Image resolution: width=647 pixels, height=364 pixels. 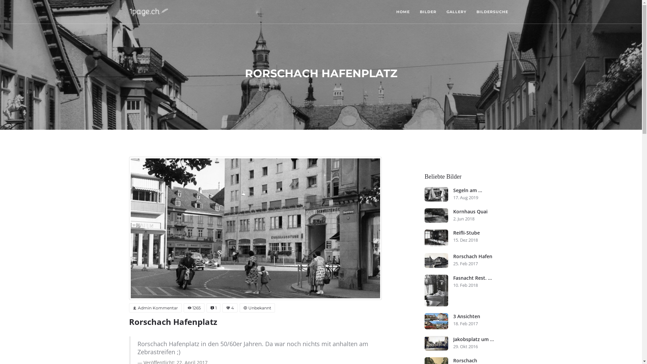 What do you see at coordinates (428, 12) in the screenshot?
I see `BILDER` at bounding box center [428, 12].